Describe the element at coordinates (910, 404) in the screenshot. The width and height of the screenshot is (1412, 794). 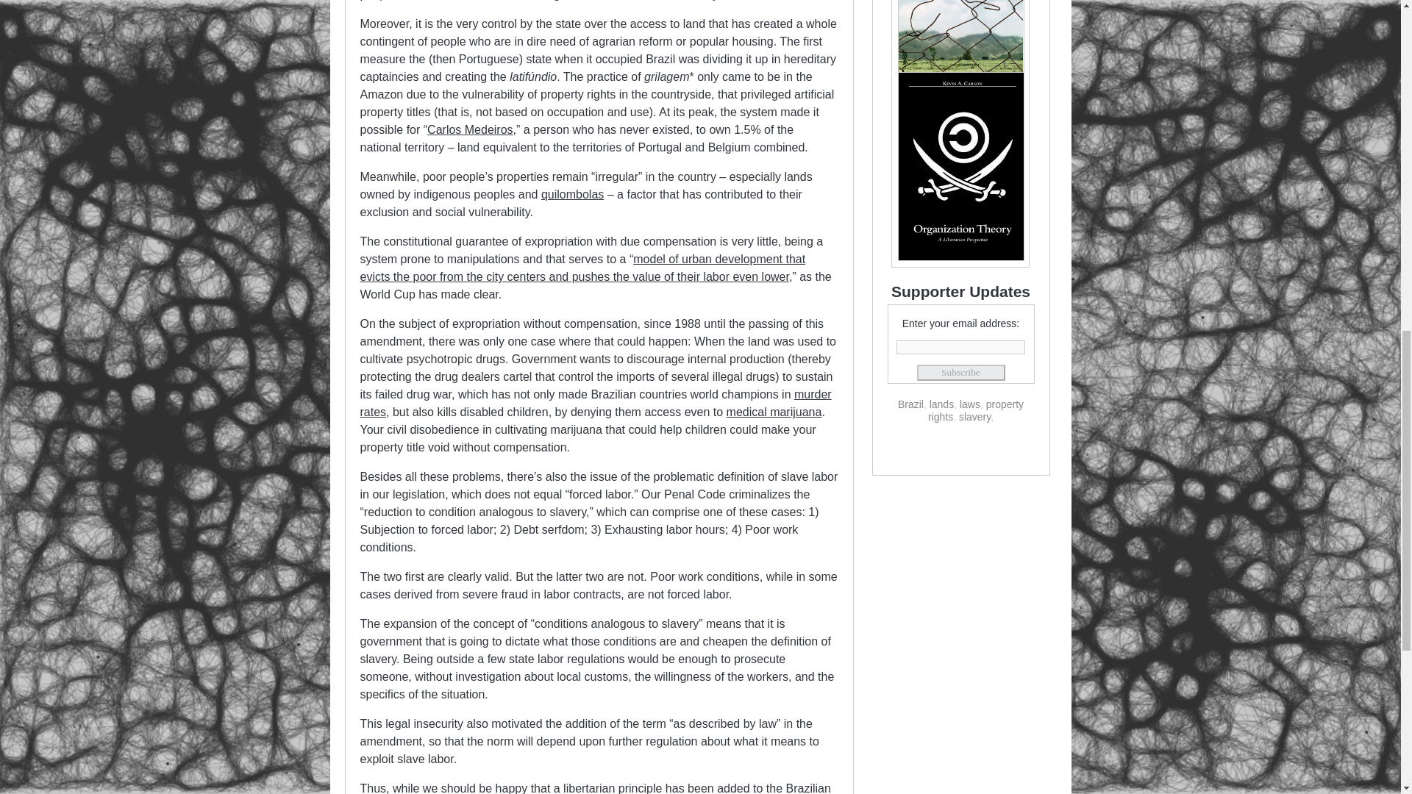
I see `Brazil` at that location.